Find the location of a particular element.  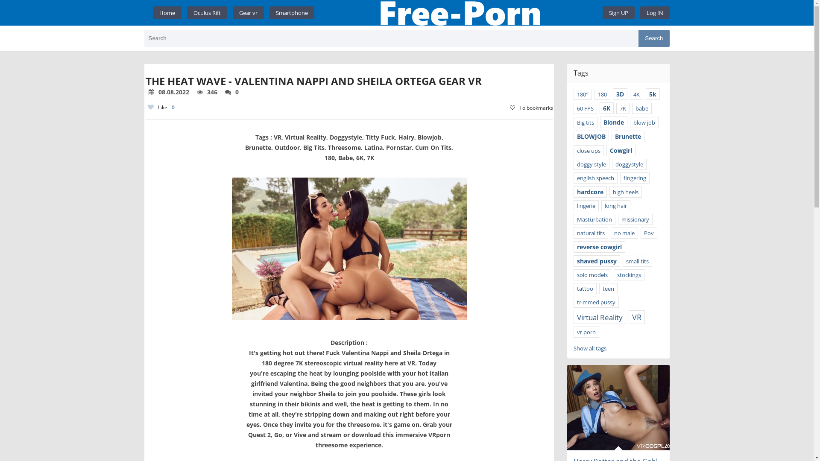

close ups is located at coordinates (589, 151).